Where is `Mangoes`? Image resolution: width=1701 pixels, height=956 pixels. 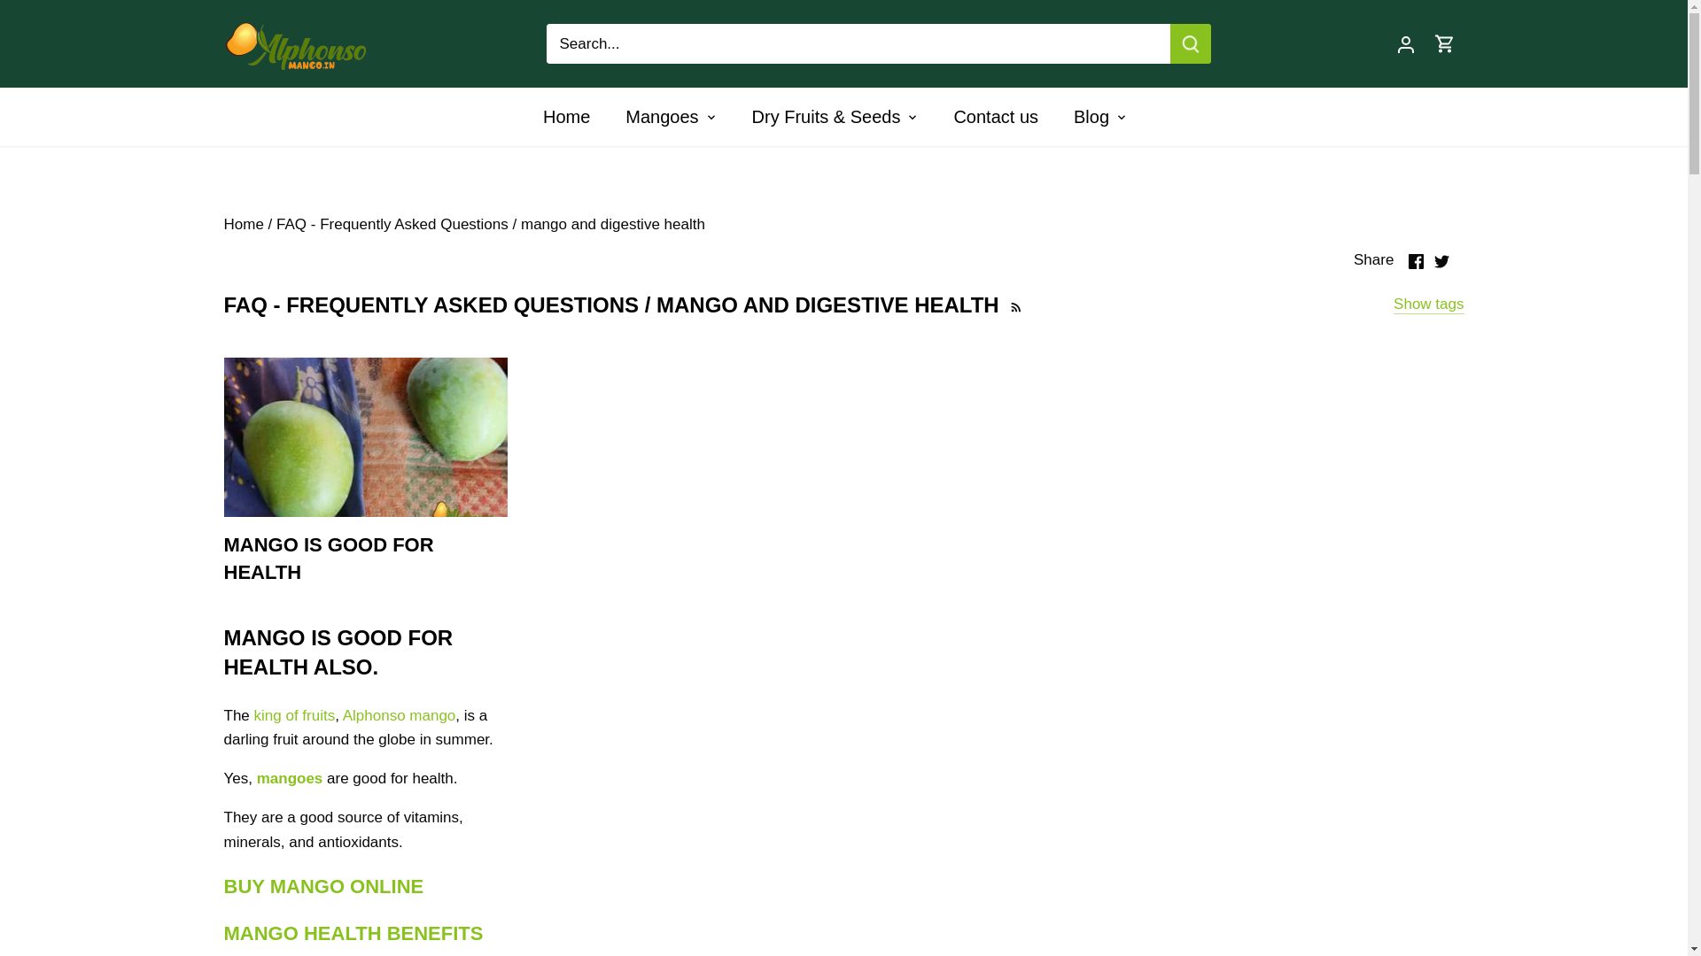 Mangoes is located at coordinates (661, 117).